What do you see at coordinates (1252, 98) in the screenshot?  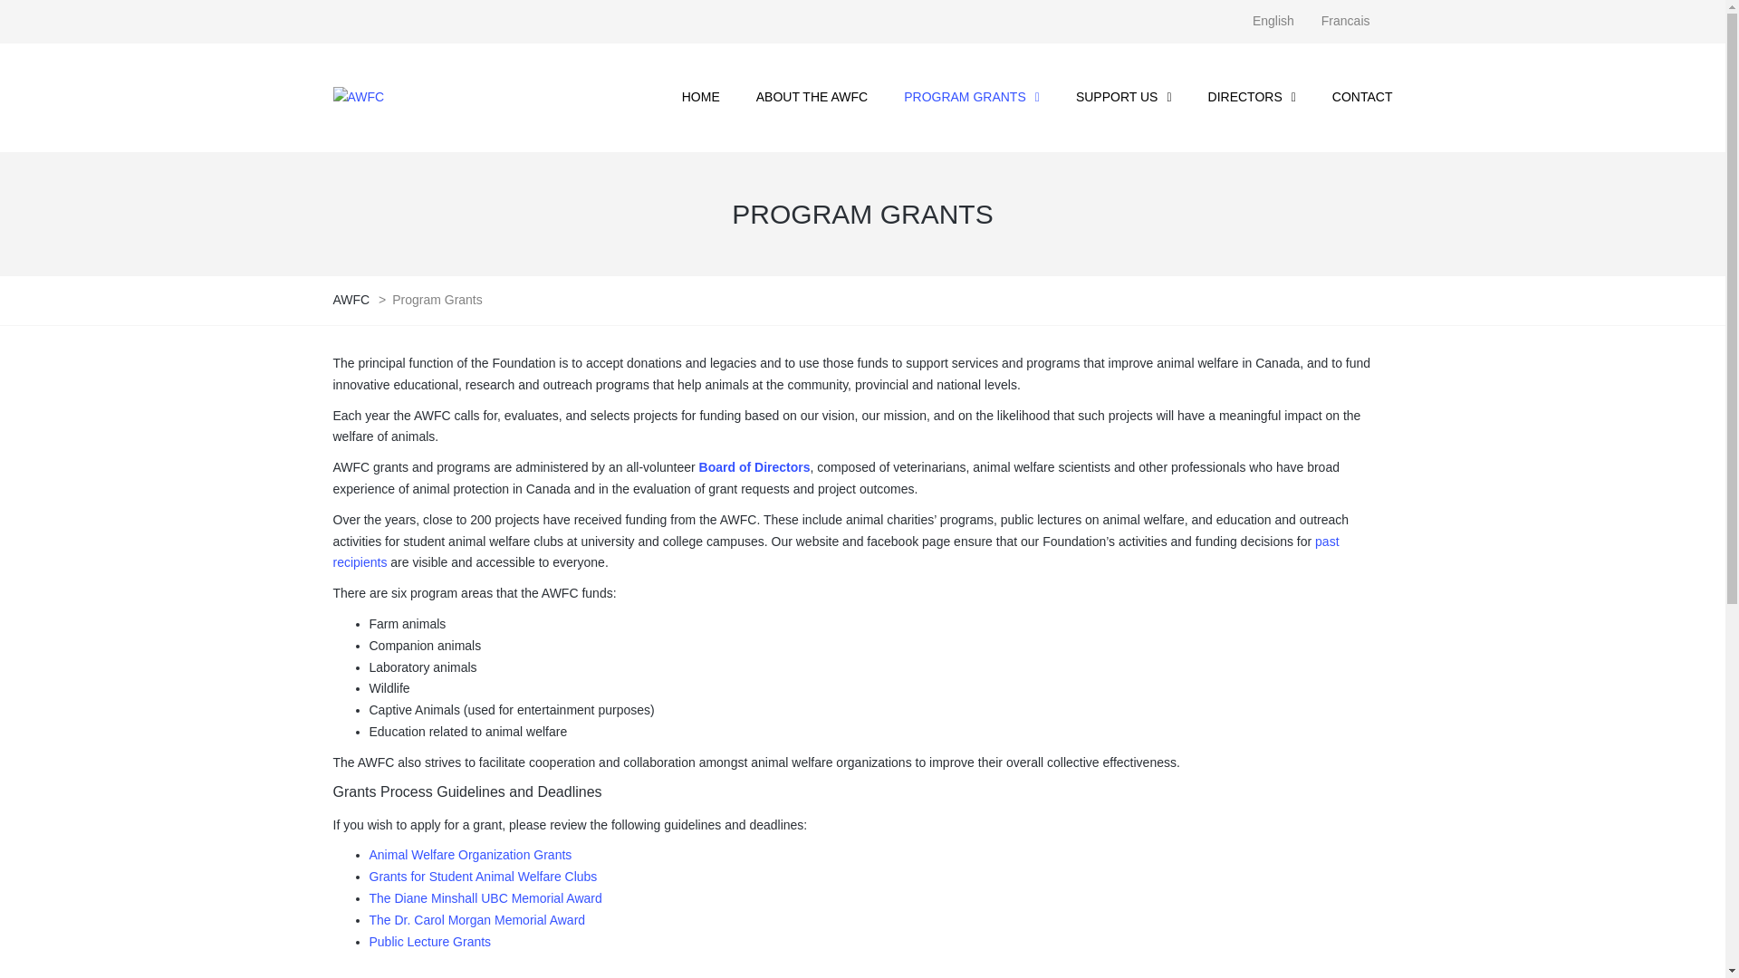 I see `DIRECTORS` at bounding box center [1252, 98].